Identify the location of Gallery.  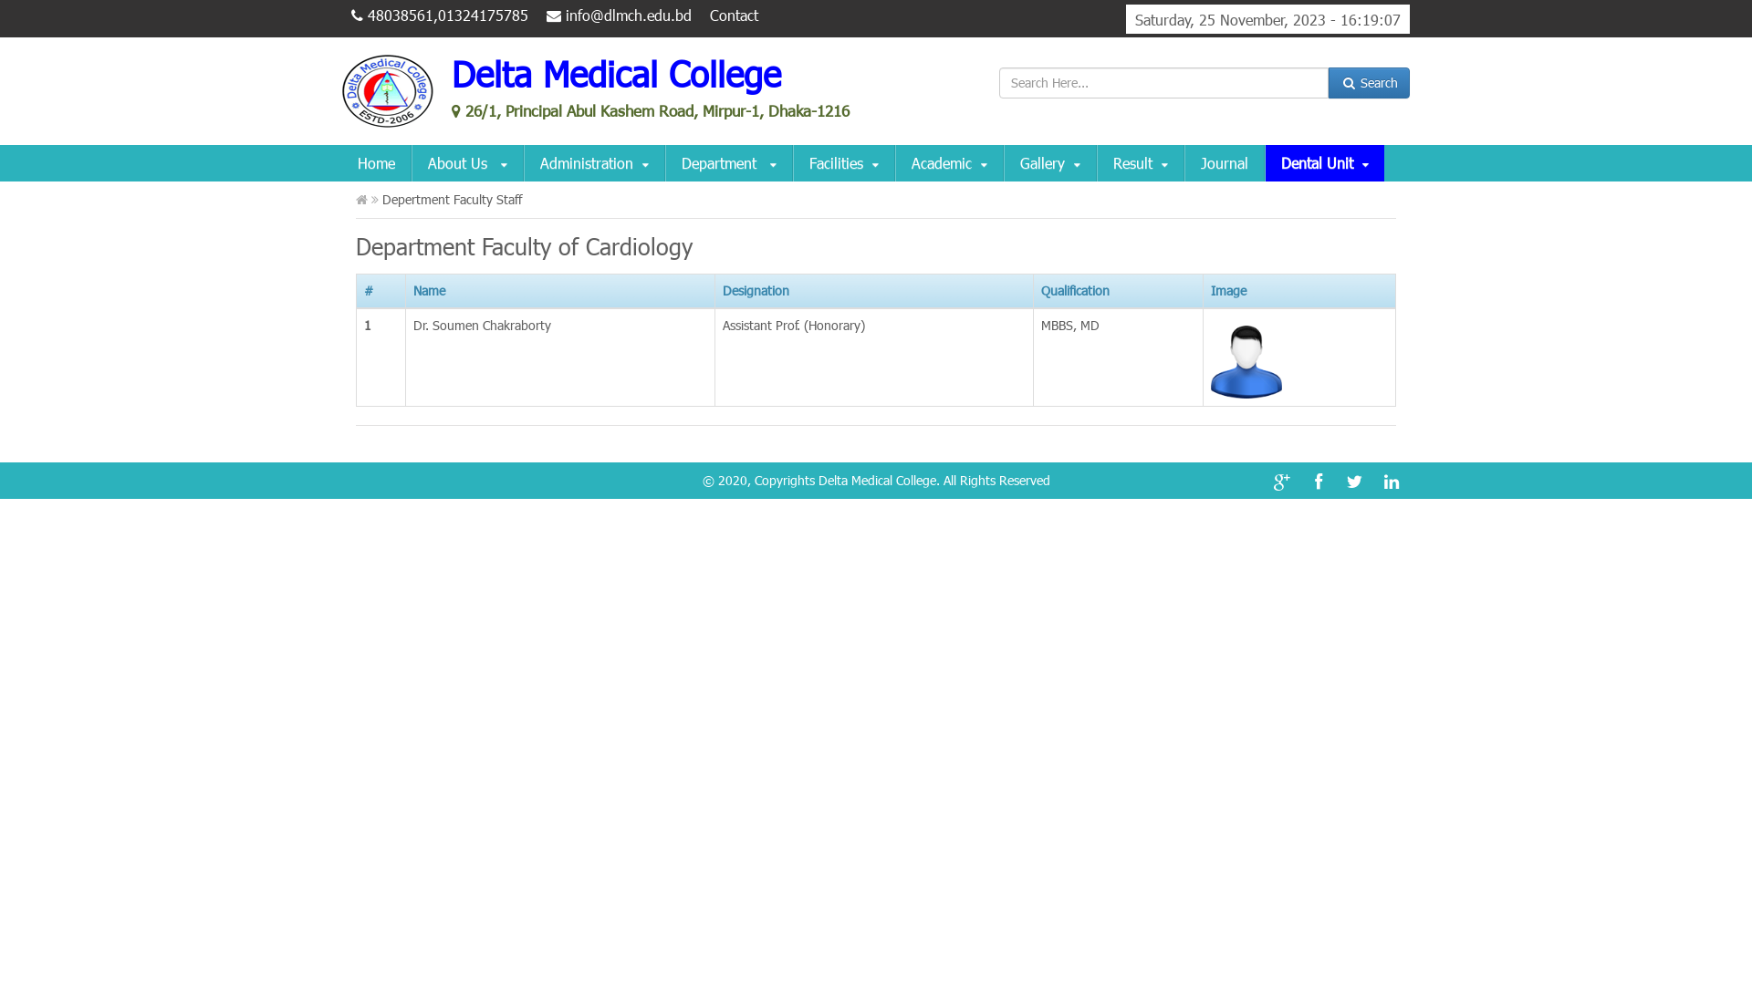
(1050, 163).